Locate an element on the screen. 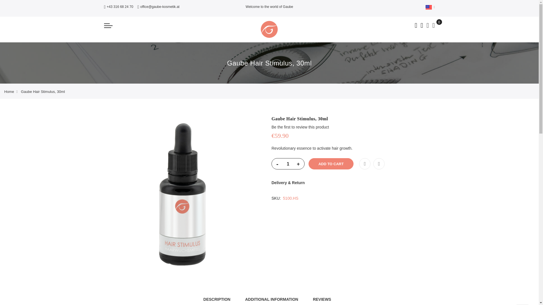  Add To Cart is located at coordinates (331, 164).